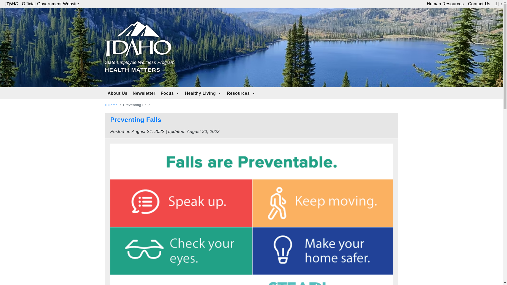 This screenshot has height=285, width=507. Describe the element at coordinates (139, 41) in the screenshot. I see `Health Matters` at that location.